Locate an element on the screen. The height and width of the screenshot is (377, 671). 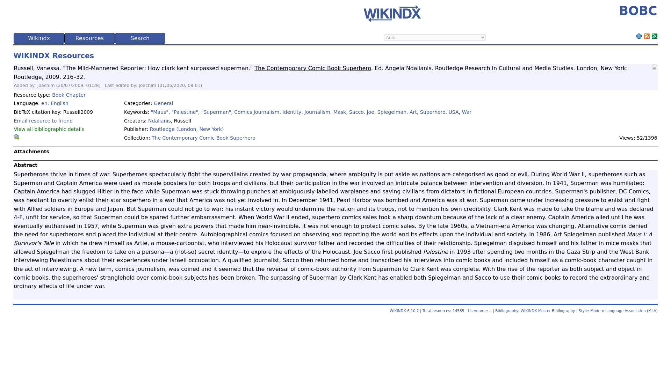
Search is located at coordinates (140, 38).